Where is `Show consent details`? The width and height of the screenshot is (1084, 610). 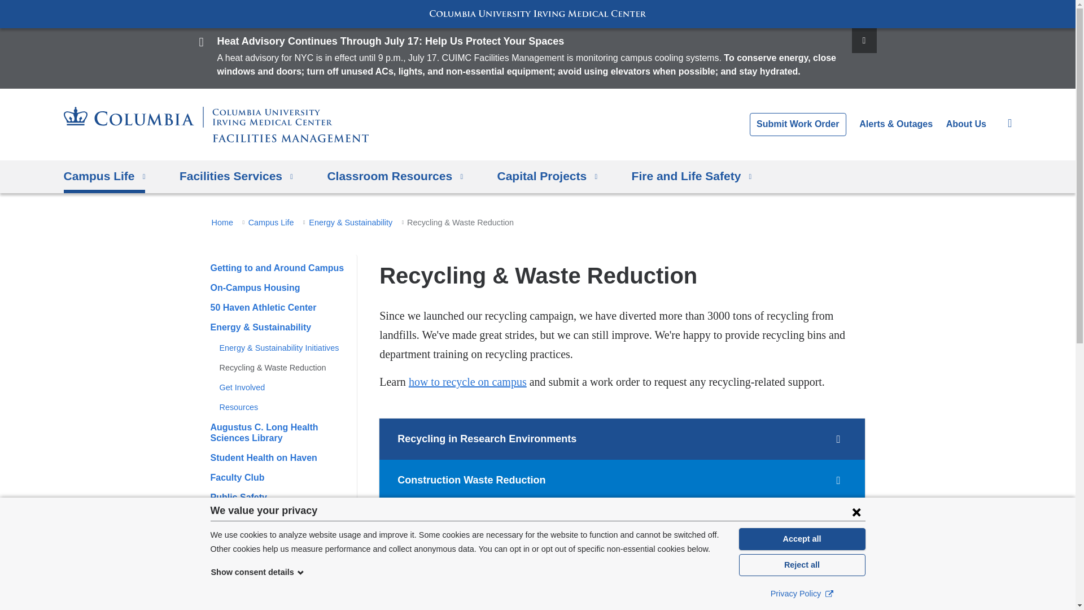
Show consent details is located at coordinates (257, 572).